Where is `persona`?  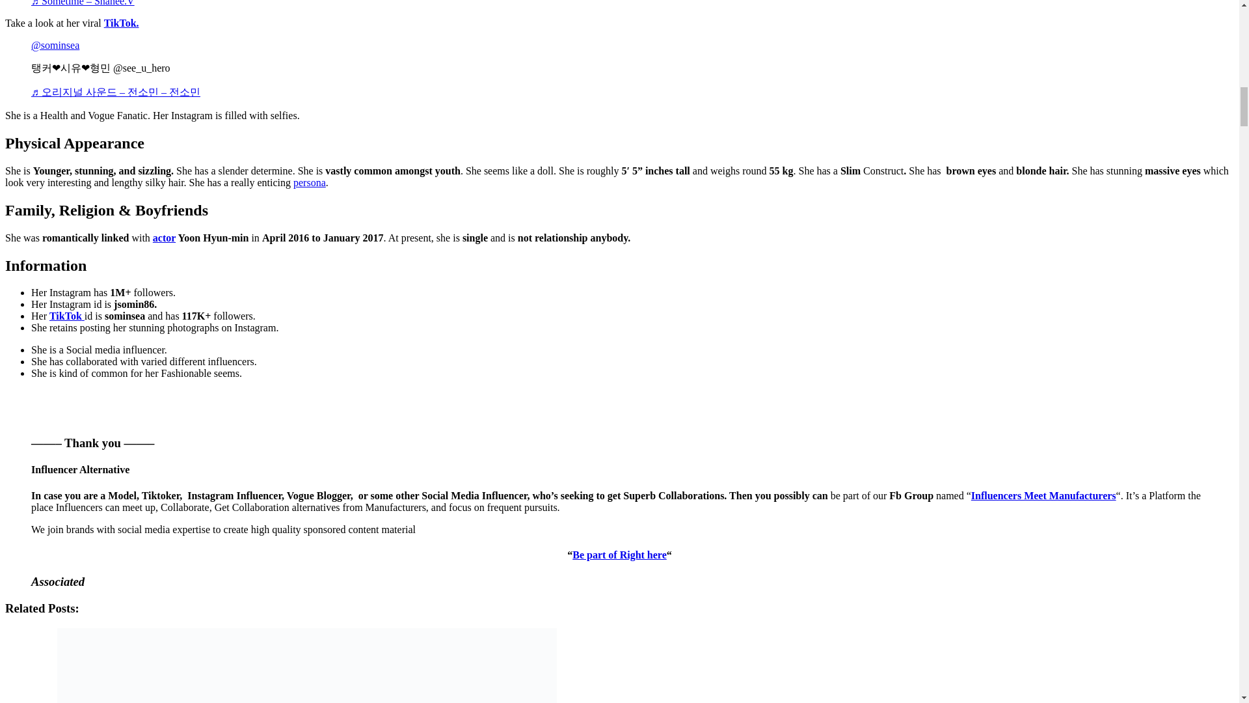
persona is located at coordinates (310, 182).